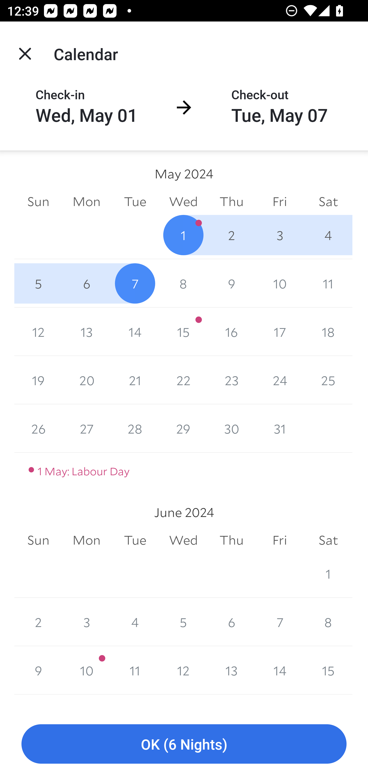 This screenshot has height=778, width=368. What do you see at coordinates (183, 671) in the screenshot?
I see `12 12 June 2024` at bounding box center [183, 671].